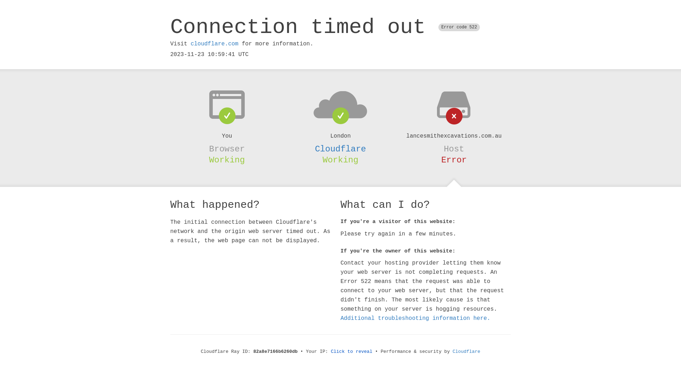 The image size is (681, 383). I want to click on cloudflare.com, so click(215, 44).